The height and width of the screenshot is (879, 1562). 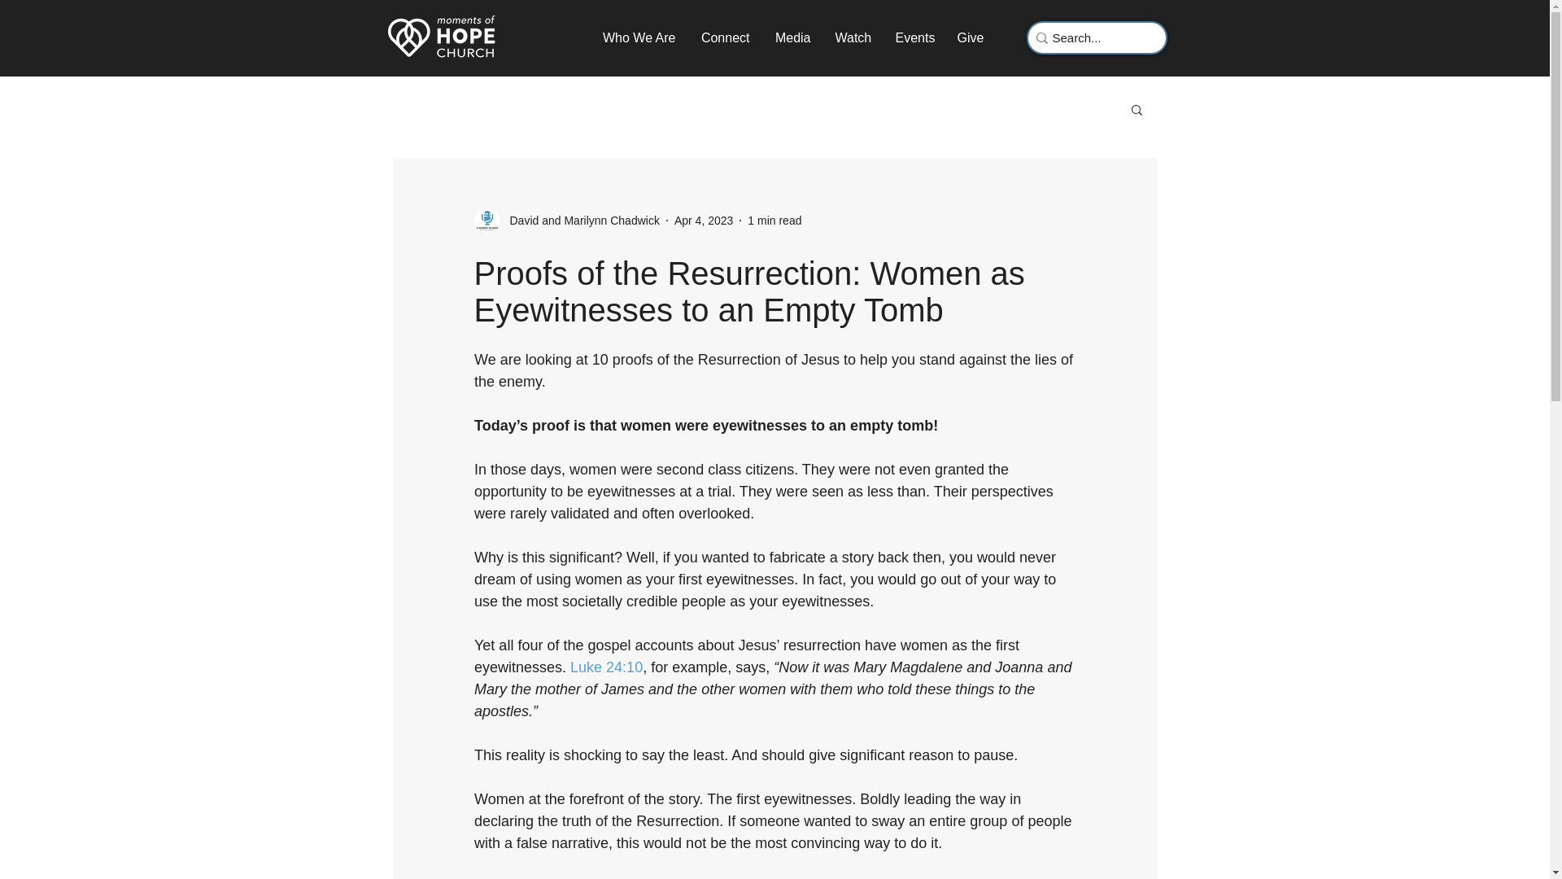 I want to click on Apr 4, 2023, so click(x=703, y=220).